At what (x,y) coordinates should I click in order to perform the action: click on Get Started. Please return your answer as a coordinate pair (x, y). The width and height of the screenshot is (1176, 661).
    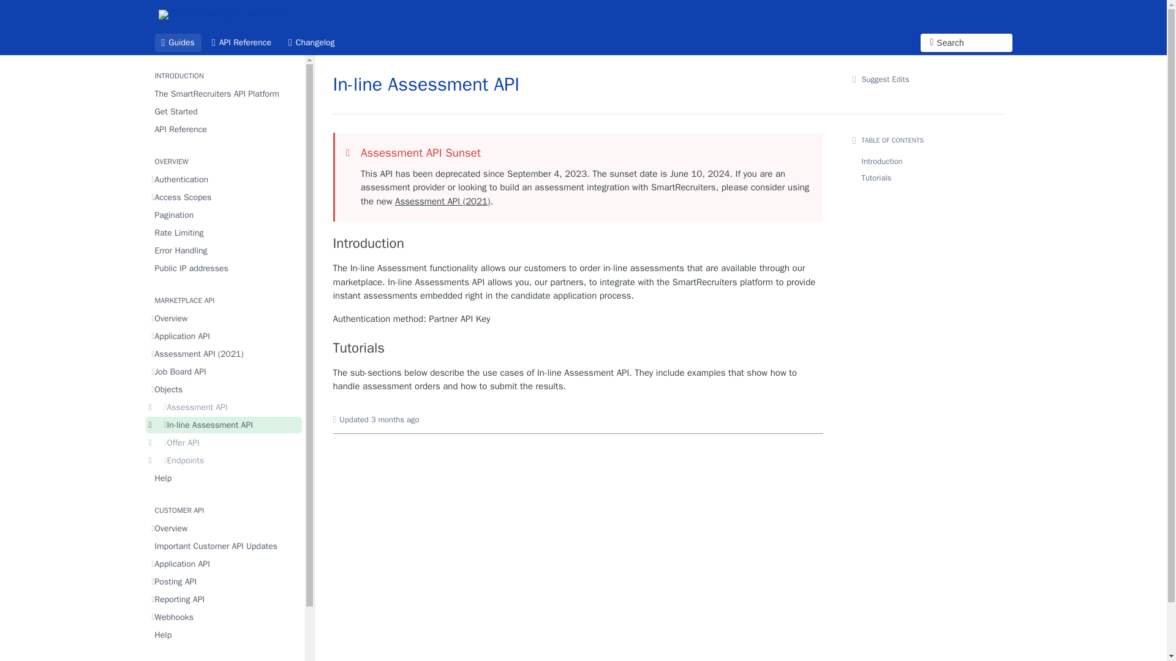
    Looking at the image, I should click on (224, 111).